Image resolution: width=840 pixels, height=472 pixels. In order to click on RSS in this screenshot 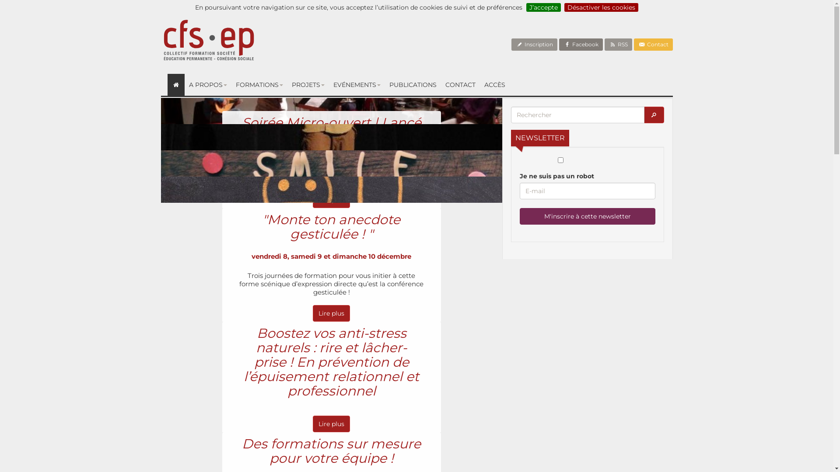, I will do `click(619, 45)`.